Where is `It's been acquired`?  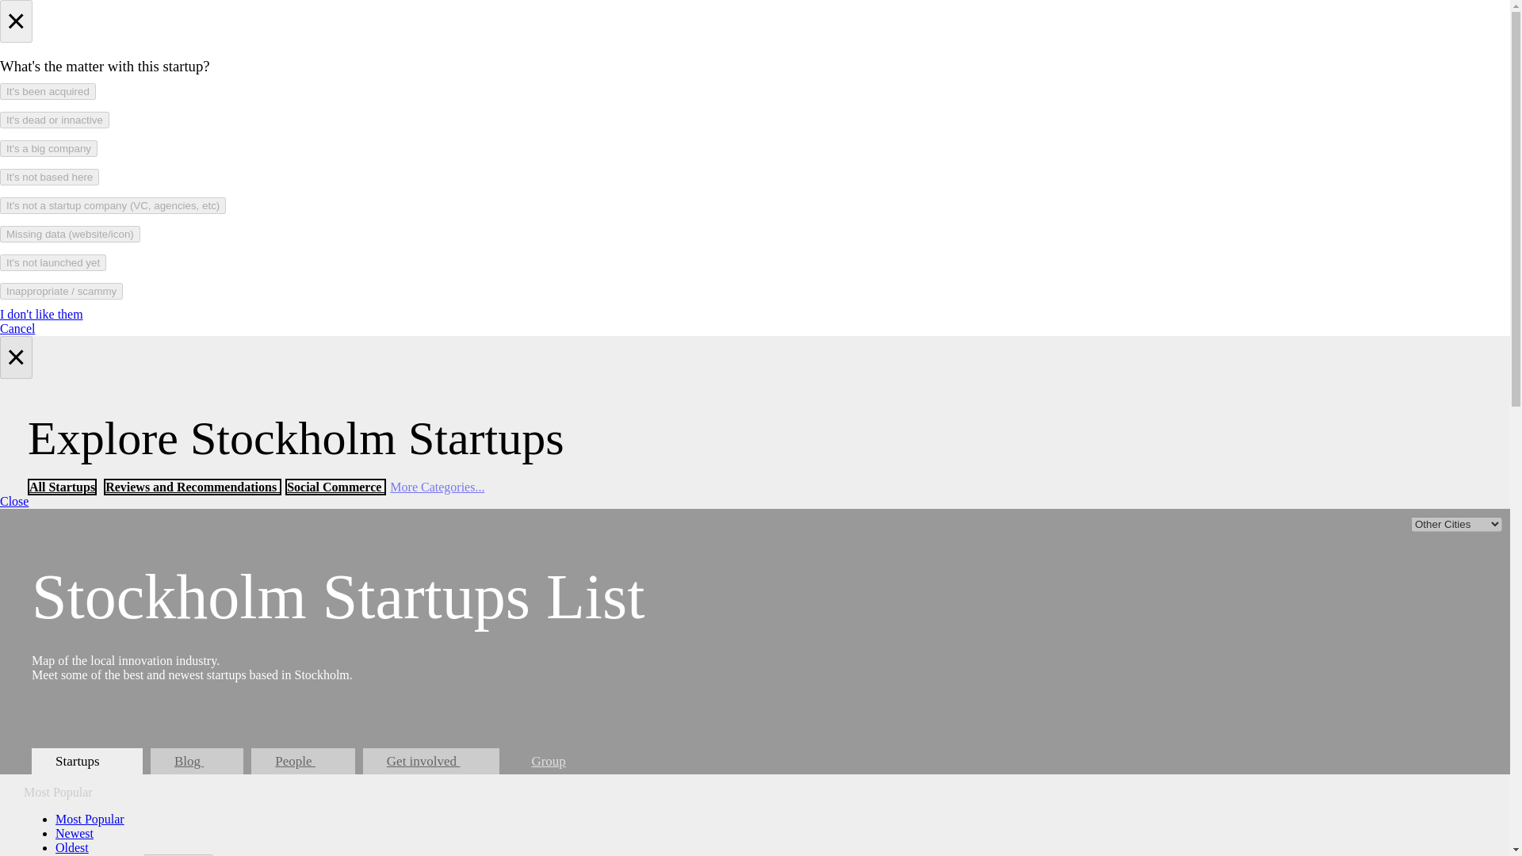
It's been acquired is located at coordinates (48, 91).